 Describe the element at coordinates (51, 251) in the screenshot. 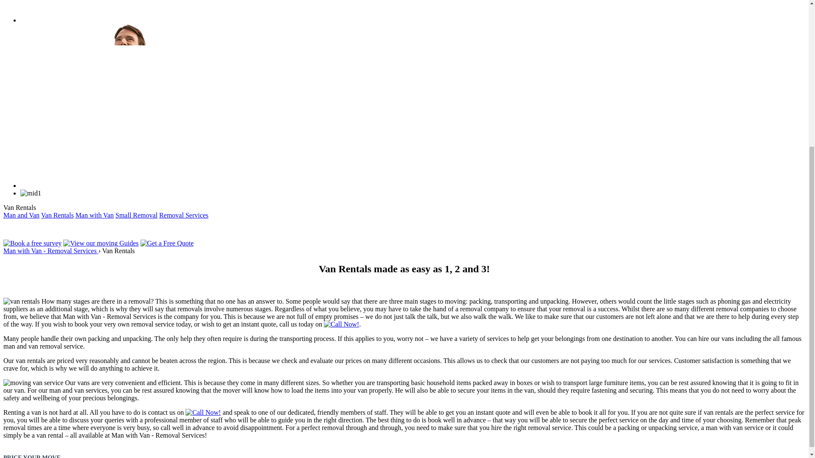

I see `Man with Van - Removal Services` at that location.